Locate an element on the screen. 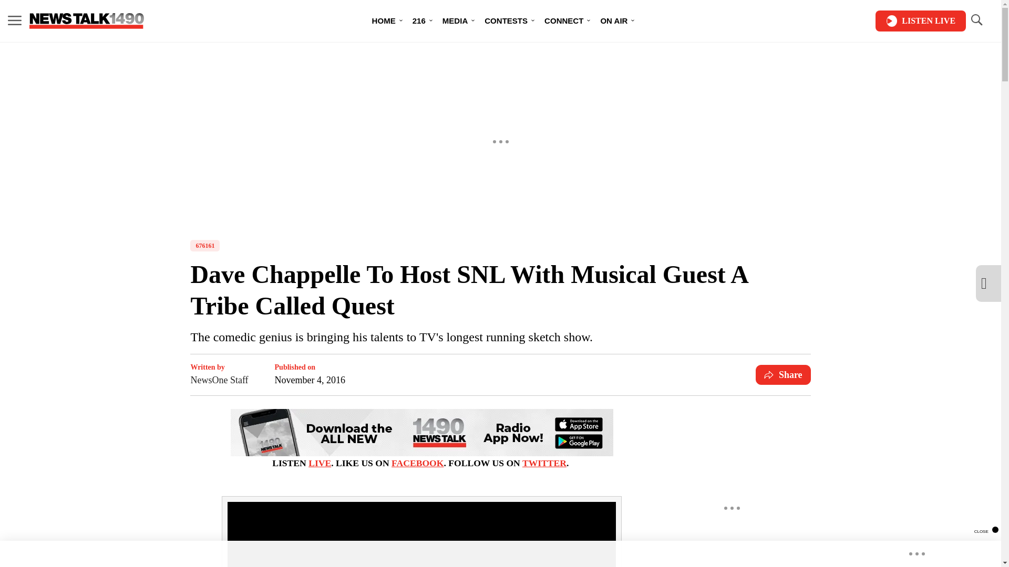 The width and height of the screenshot is (1009, 567). TWITTER is located at coordinates (544, 463).